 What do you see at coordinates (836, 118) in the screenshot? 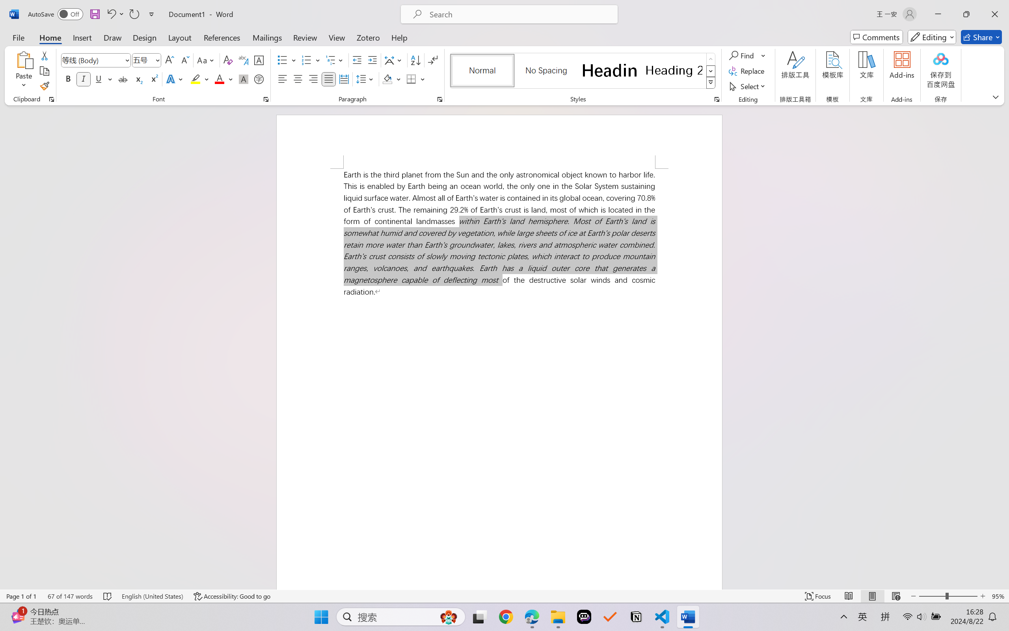
I see `Previous page` at bounding box center [836, 118].